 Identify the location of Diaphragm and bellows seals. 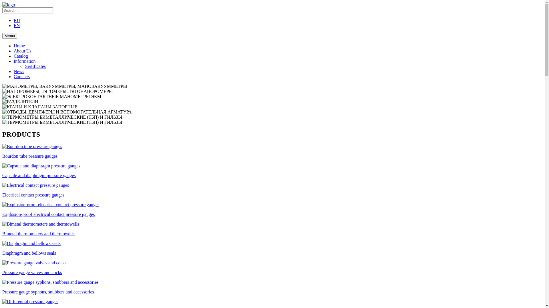
(272, 248).